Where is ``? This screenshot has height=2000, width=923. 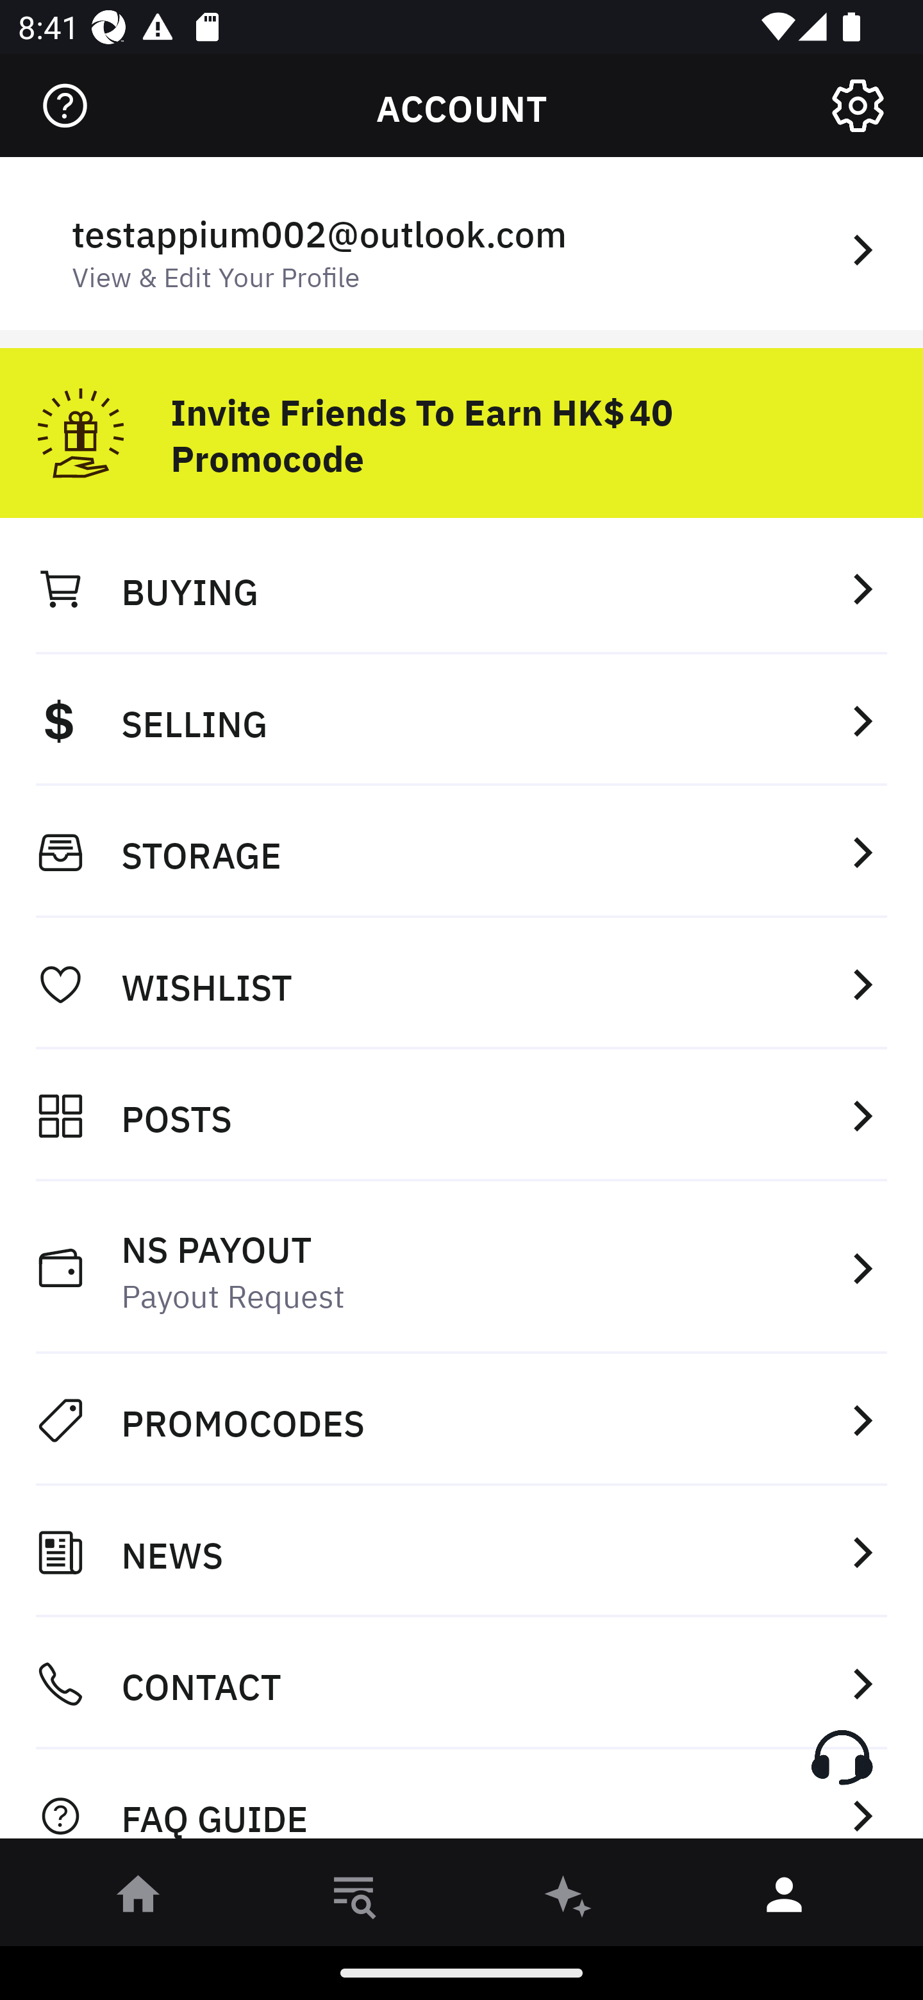
 is located at coordinates (65, 106).